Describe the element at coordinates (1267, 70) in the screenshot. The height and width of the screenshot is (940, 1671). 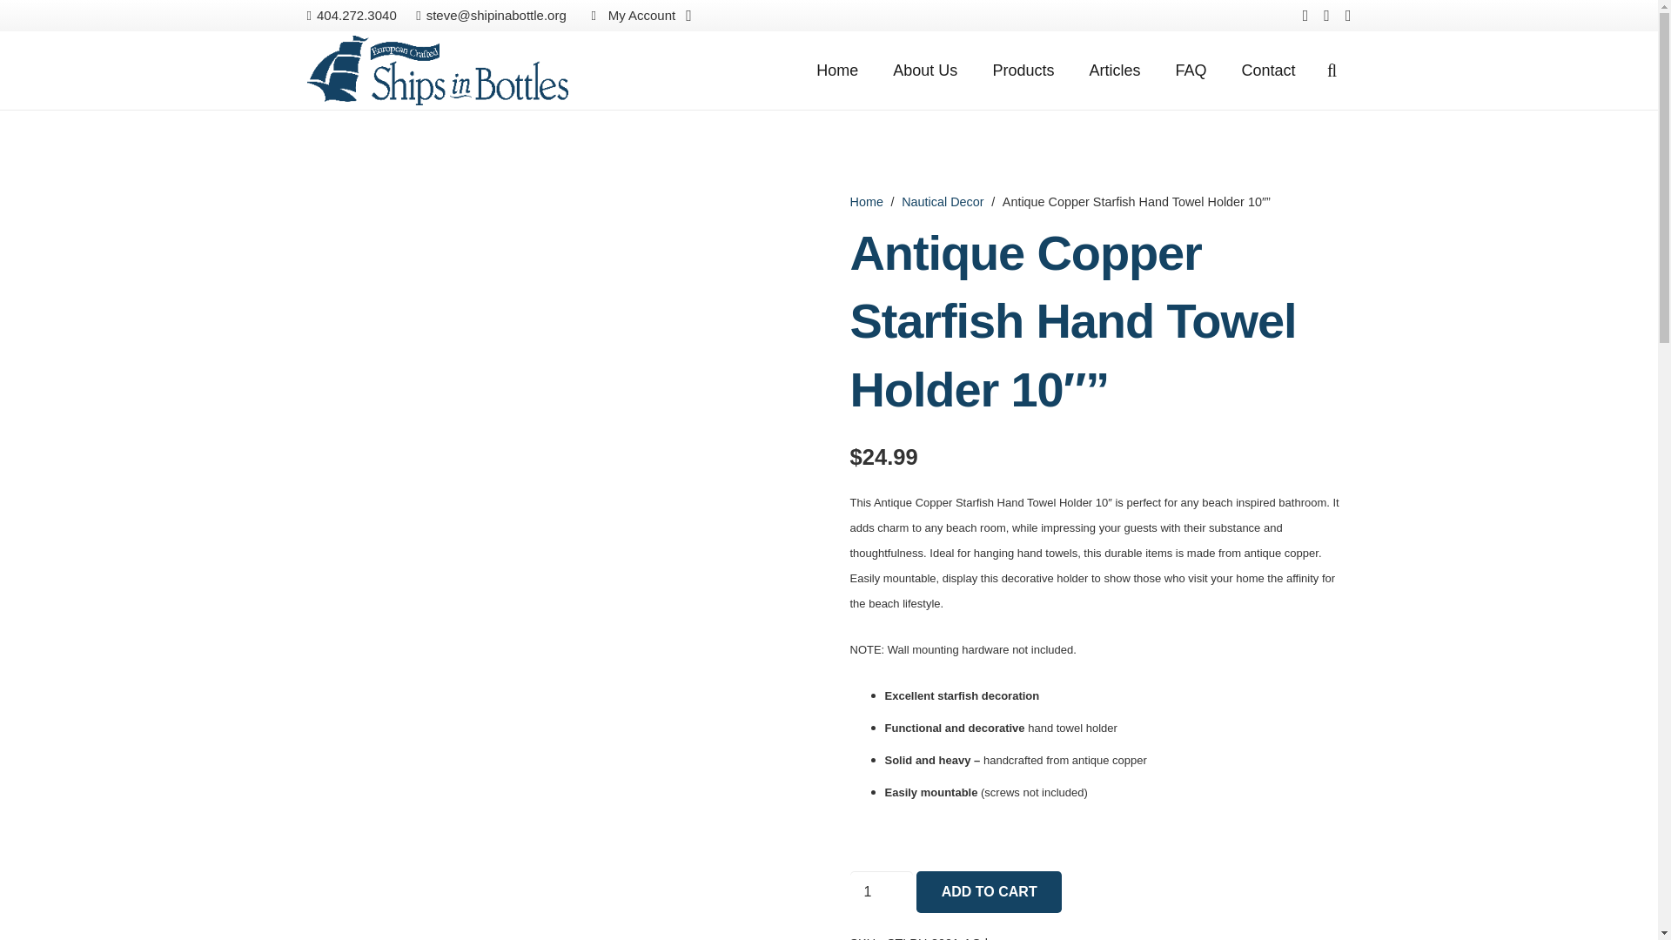
I see `Contact` at that location.